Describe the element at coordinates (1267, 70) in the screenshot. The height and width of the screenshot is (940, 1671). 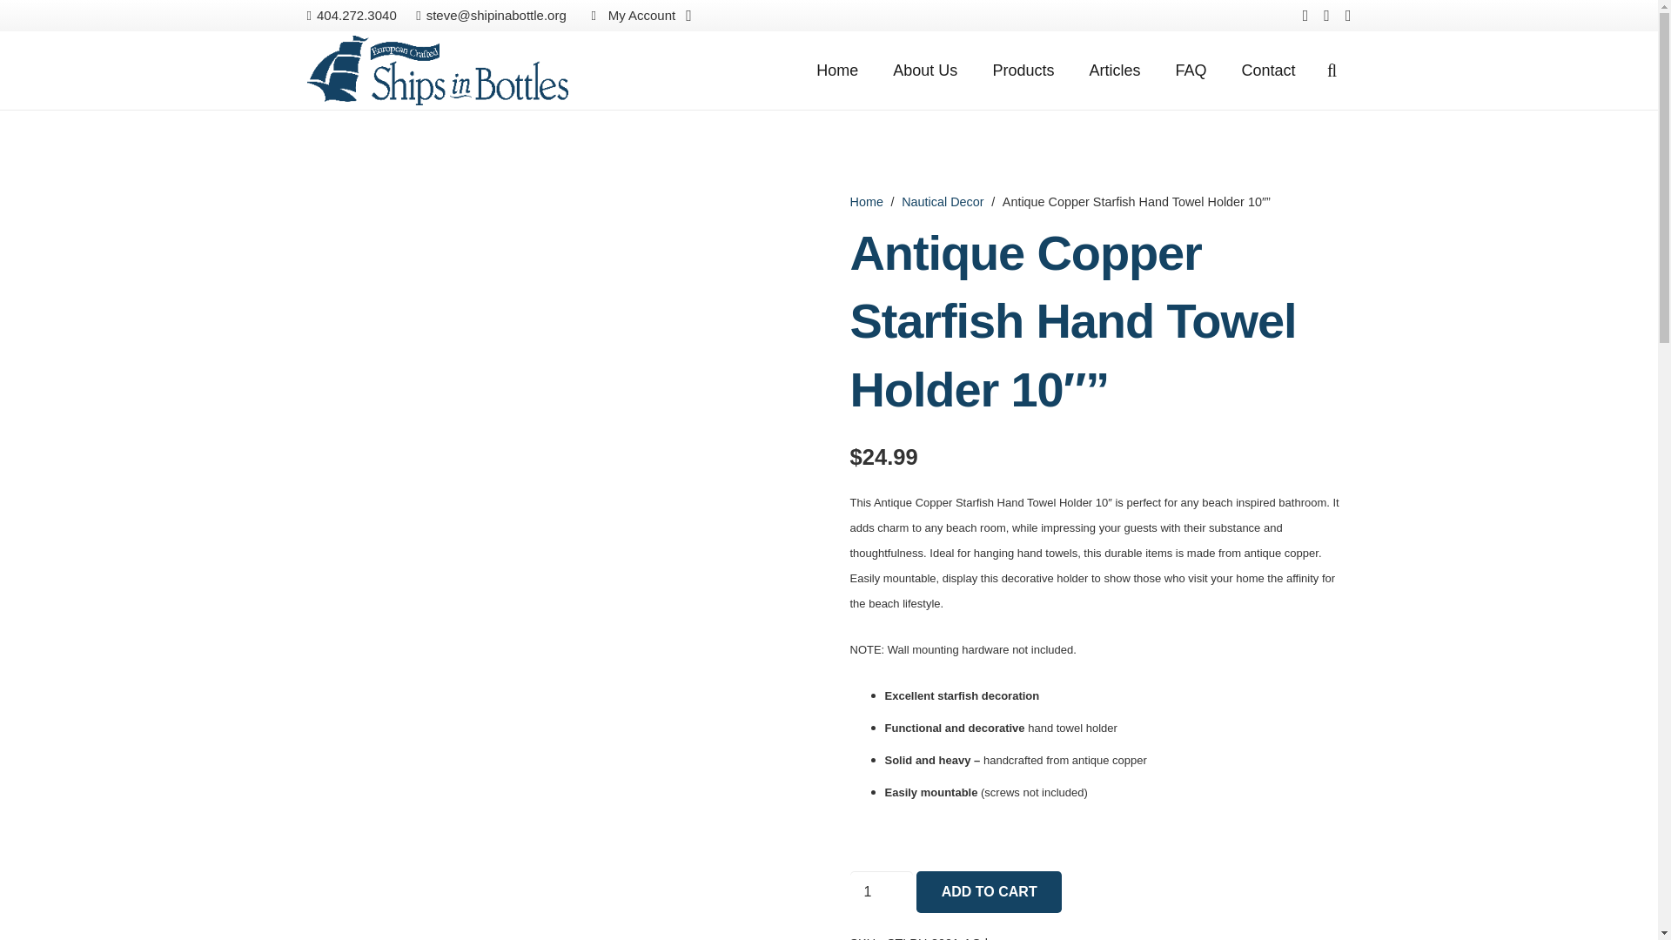
I see `Contact` at that location.